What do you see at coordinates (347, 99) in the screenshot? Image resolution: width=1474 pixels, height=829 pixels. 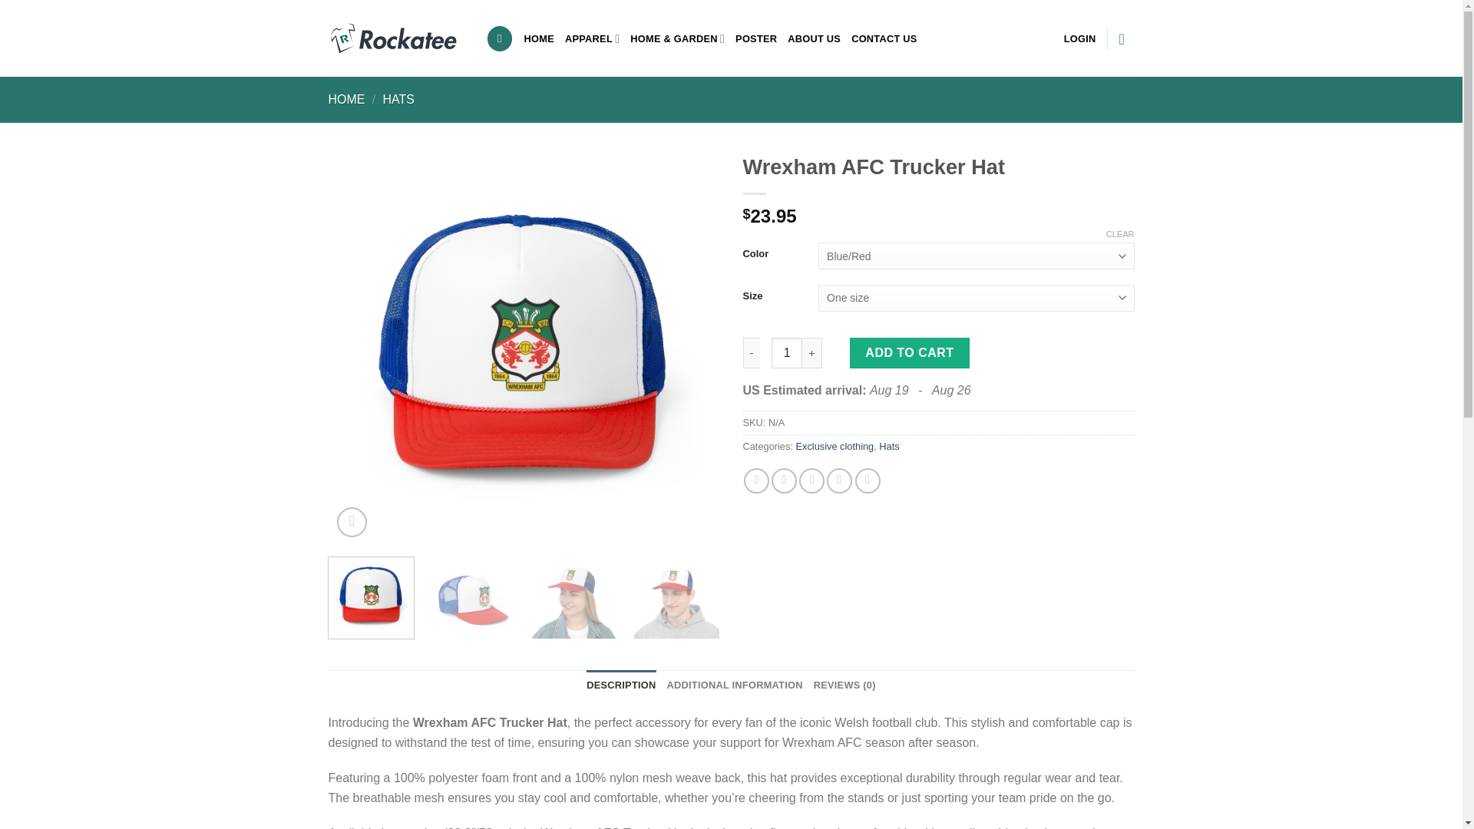 I see `HOME` at bounding box center [347, 99].